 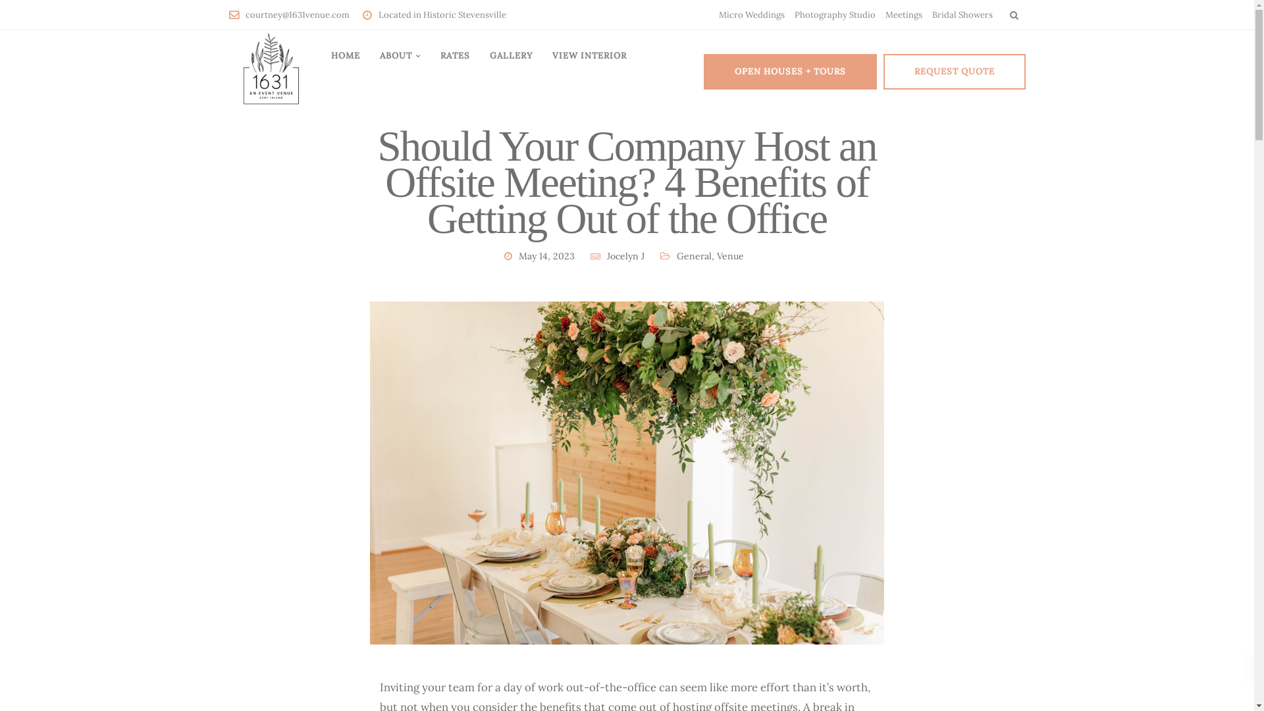 What do you see at coordinates (835, 14) in the screenshot?
I see `Photography Studio` at bounding box center [835, 14].